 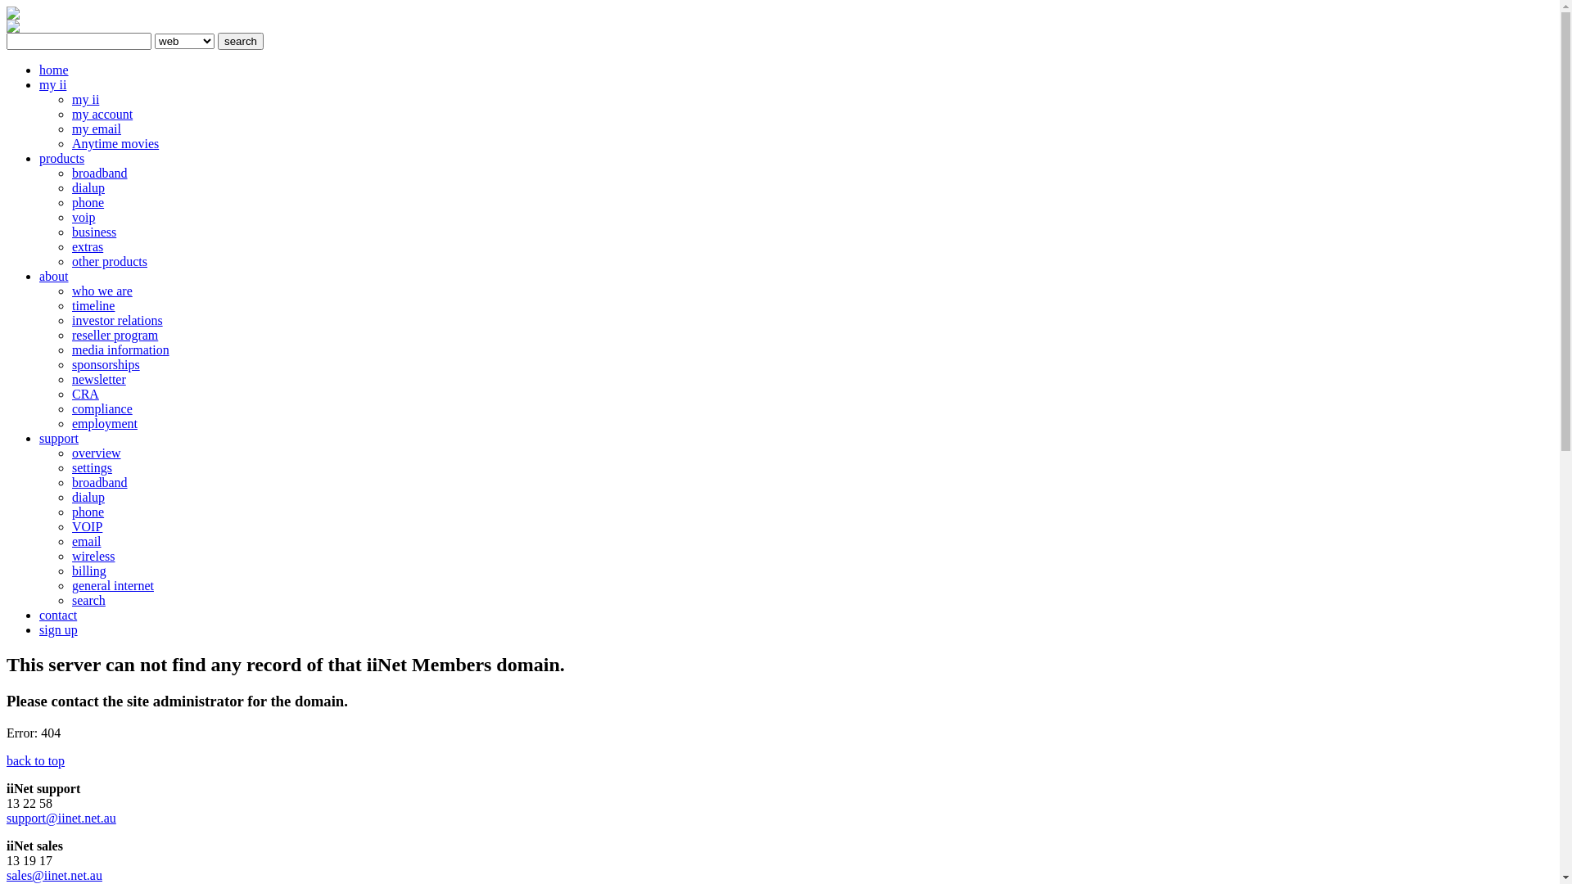 I want to click on voip, so click(x=84, y=218).